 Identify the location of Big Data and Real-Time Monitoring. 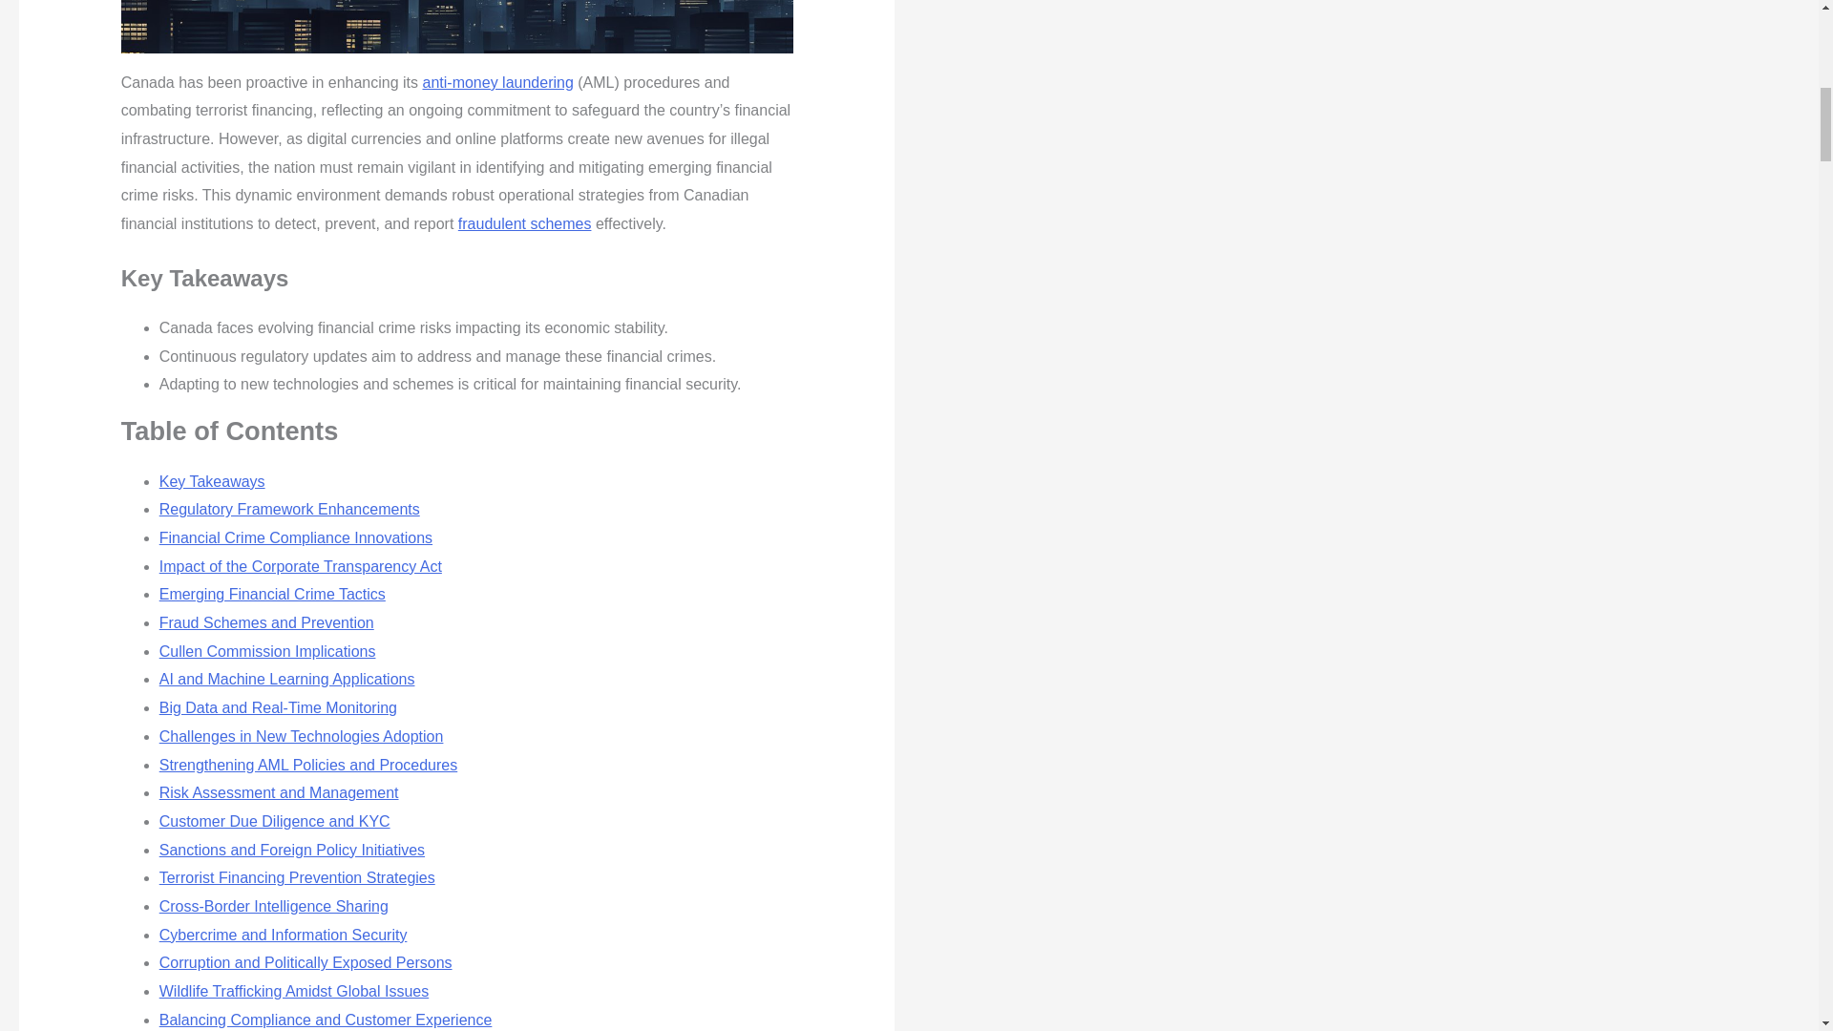
(279, 707).